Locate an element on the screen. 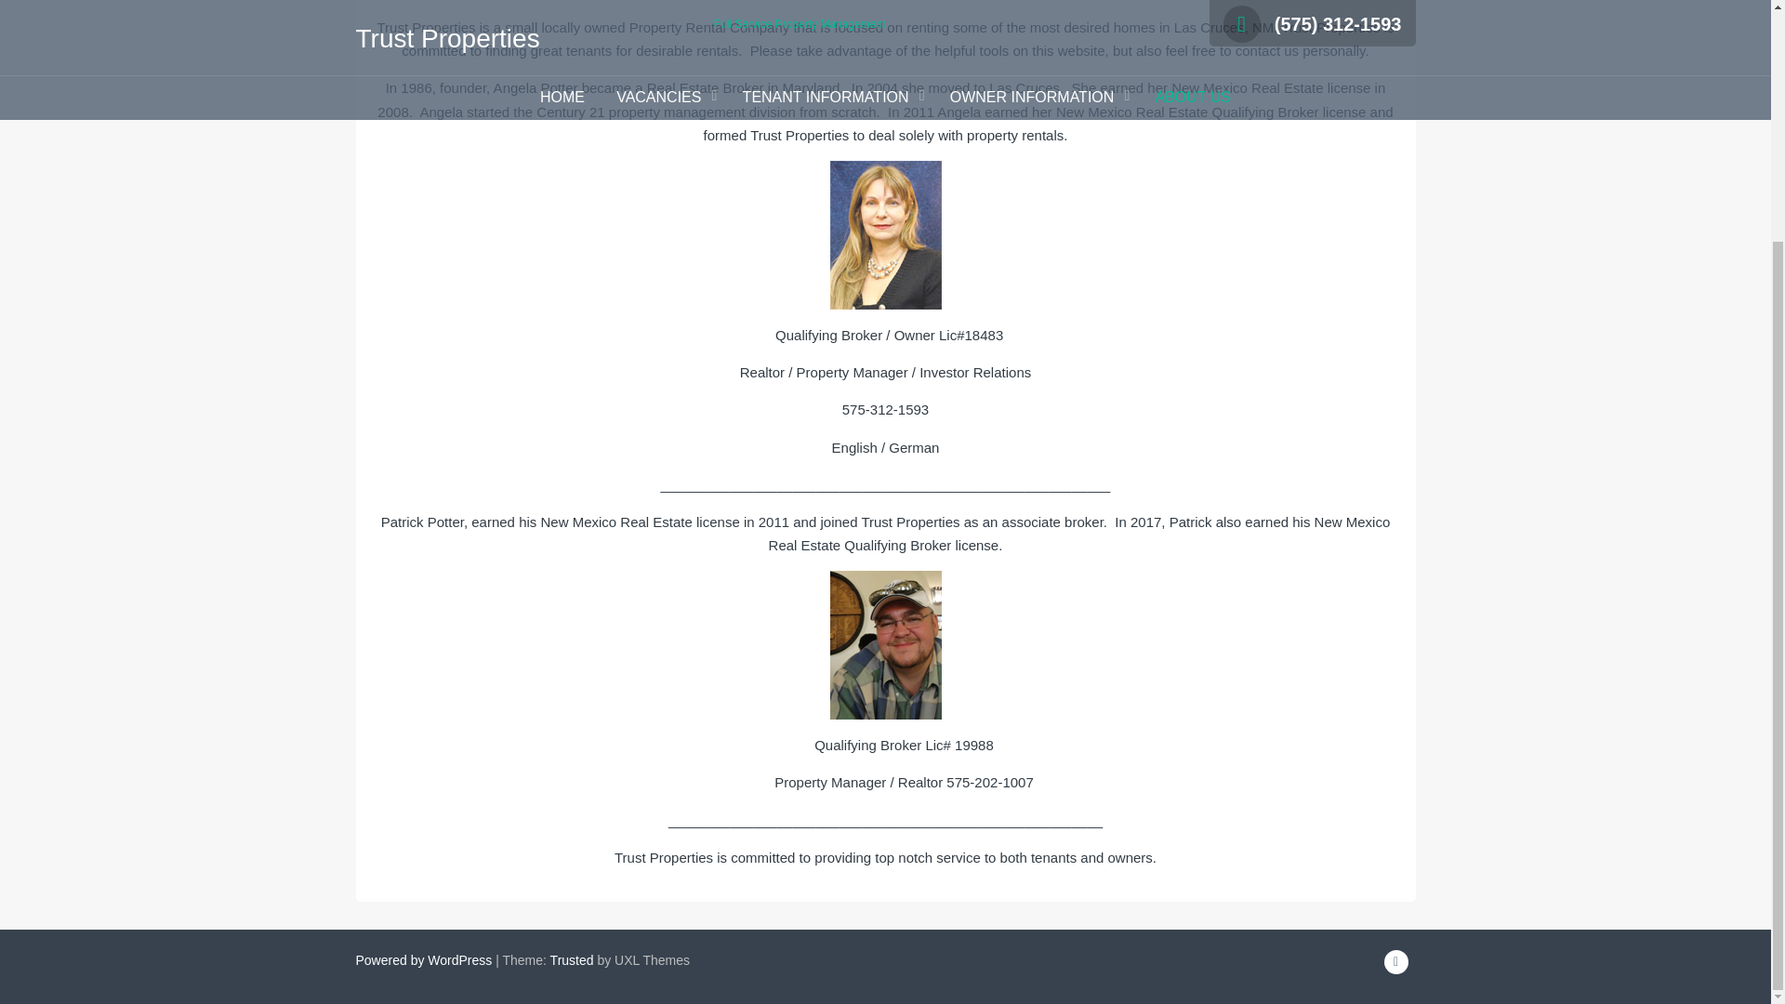  Powered by WordPress is located at coordinates (424, 959).